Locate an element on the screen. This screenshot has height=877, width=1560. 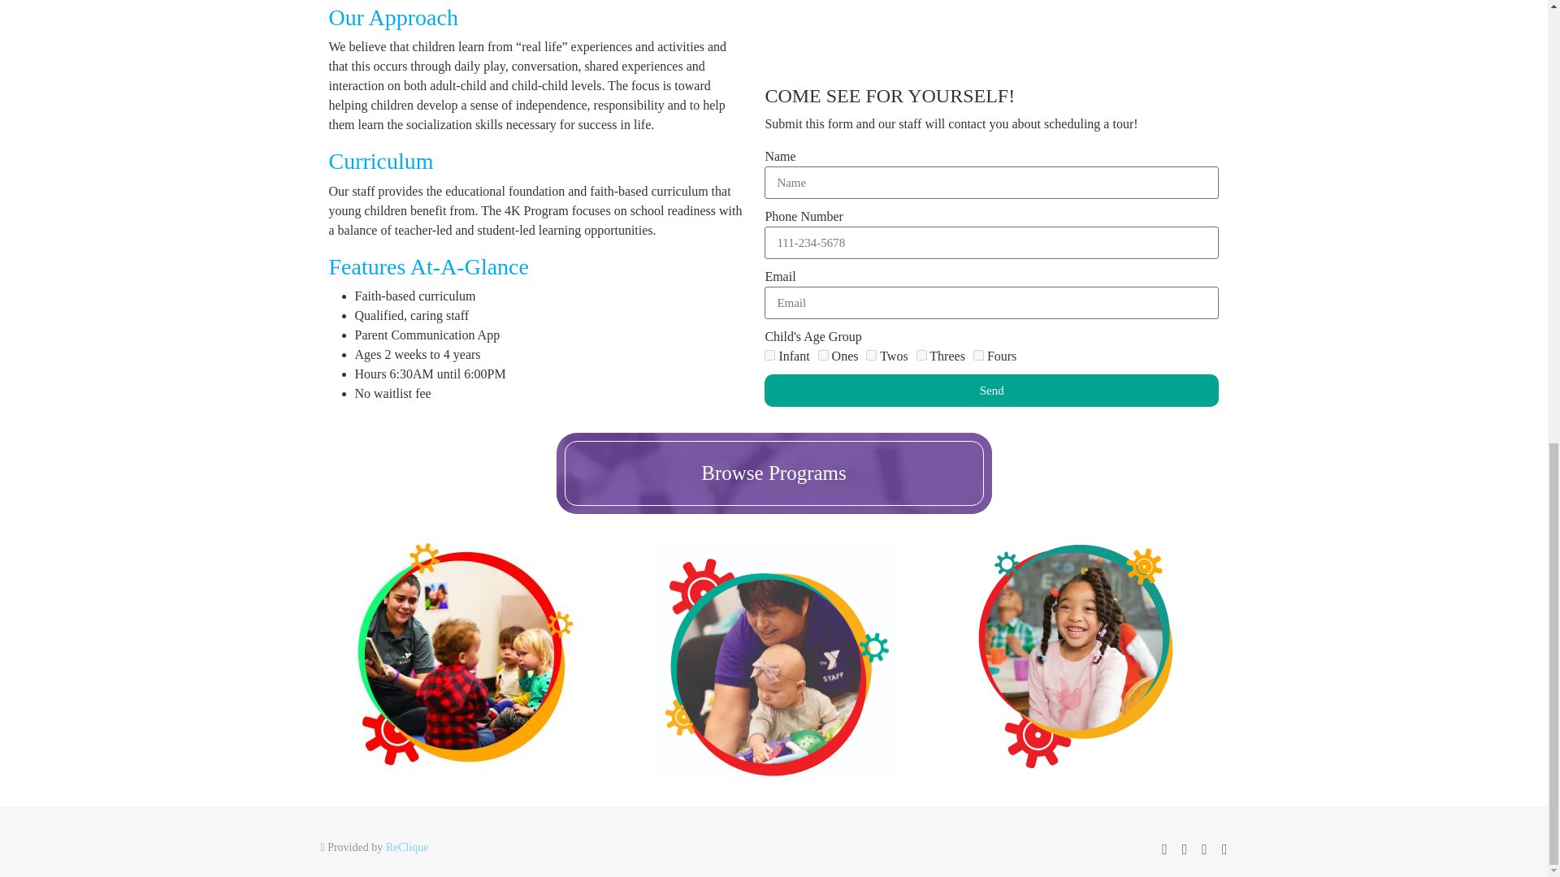
Threes is located at coordinates (921, 354).